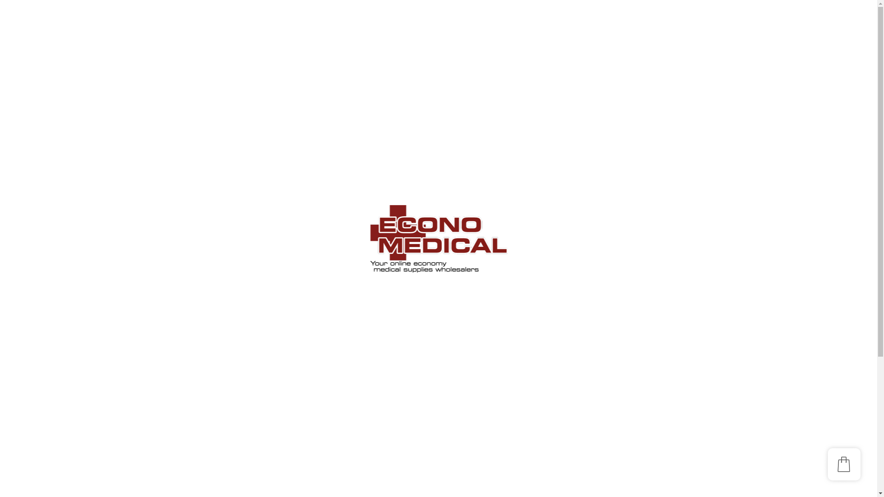  Describe the element at coordinates (703, 196) in the screenshot. I see `Search` at that location.